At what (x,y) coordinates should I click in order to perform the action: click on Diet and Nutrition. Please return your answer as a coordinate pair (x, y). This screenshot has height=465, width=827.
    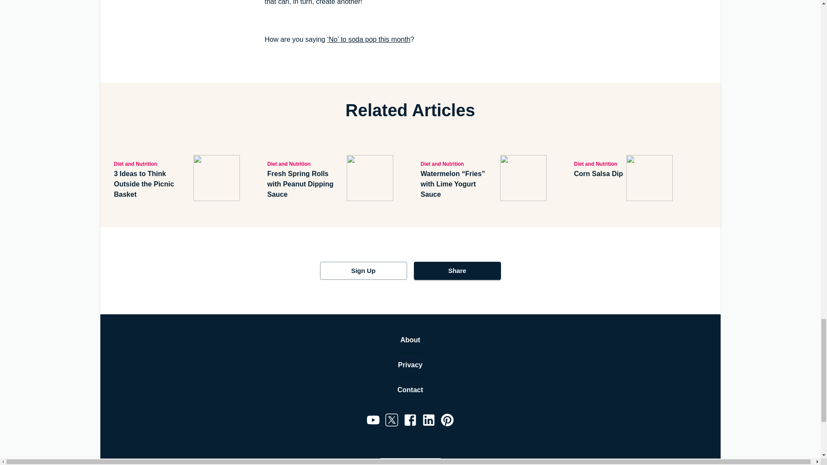
    Looking at the image, I should click on (458, 164).